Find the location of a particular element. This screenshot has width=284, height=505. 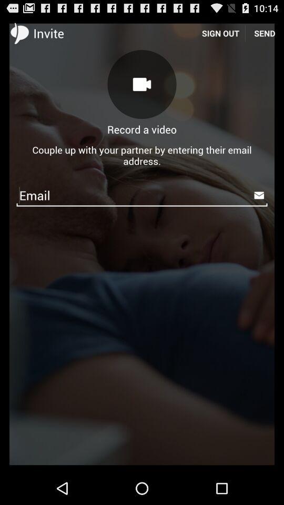

select icon above the couple up with is located at coordinates (265, 33).